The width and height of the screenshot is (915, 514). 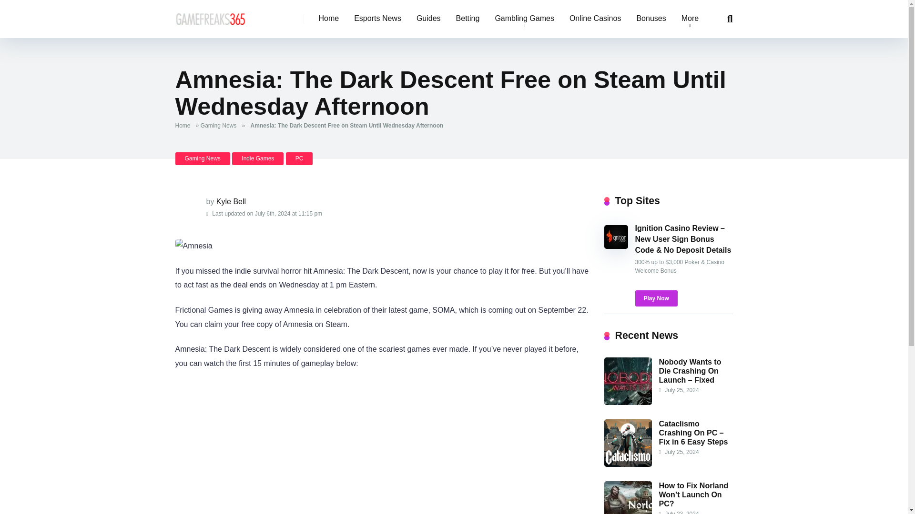 I want to click on Indie Games, so click(x=258, y=158).